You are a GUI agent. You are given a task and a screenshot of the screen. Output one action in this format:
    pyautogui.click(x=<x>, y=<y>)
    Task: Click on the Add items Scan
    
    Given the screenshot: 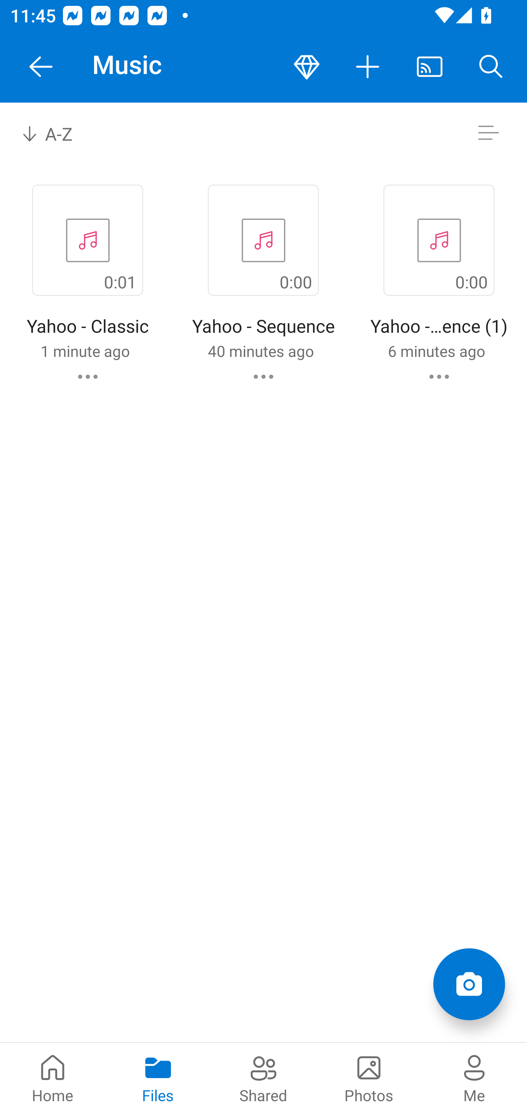 What is the action you would take?
    pyautogui.click(x=469, y=984)
    